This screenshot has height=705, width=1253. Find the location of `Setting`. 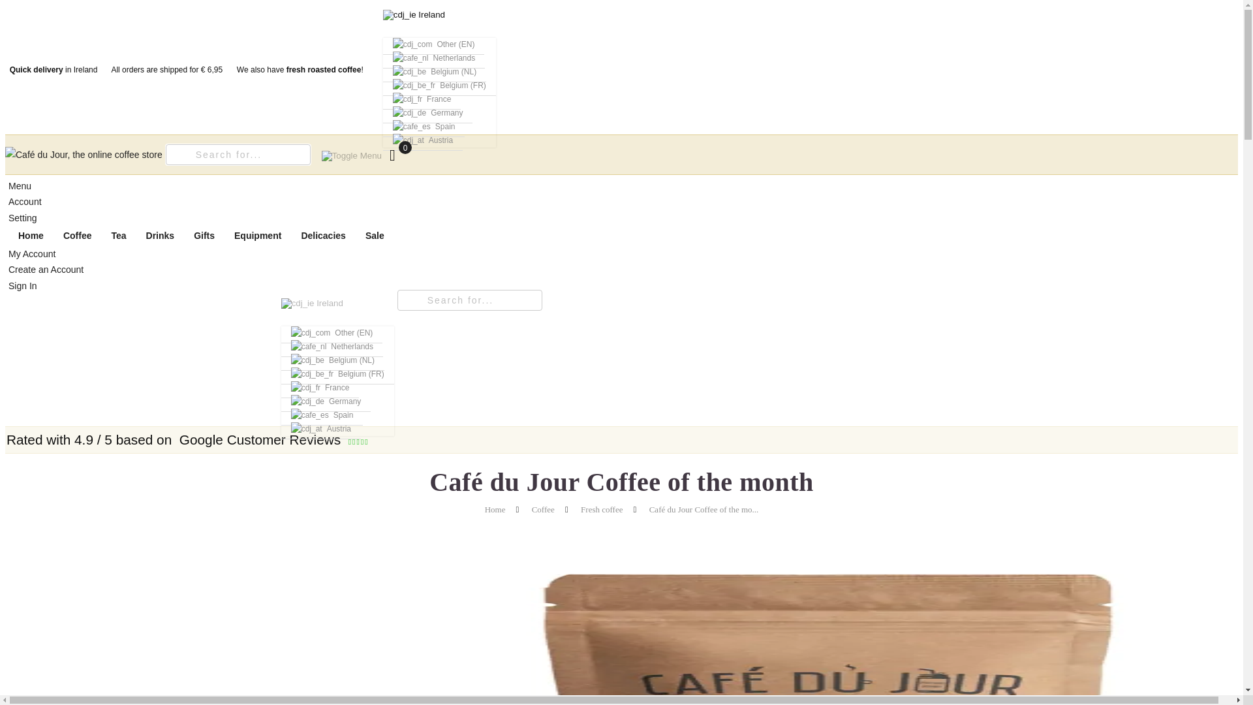

Setting is located at coordinates (23, 218).